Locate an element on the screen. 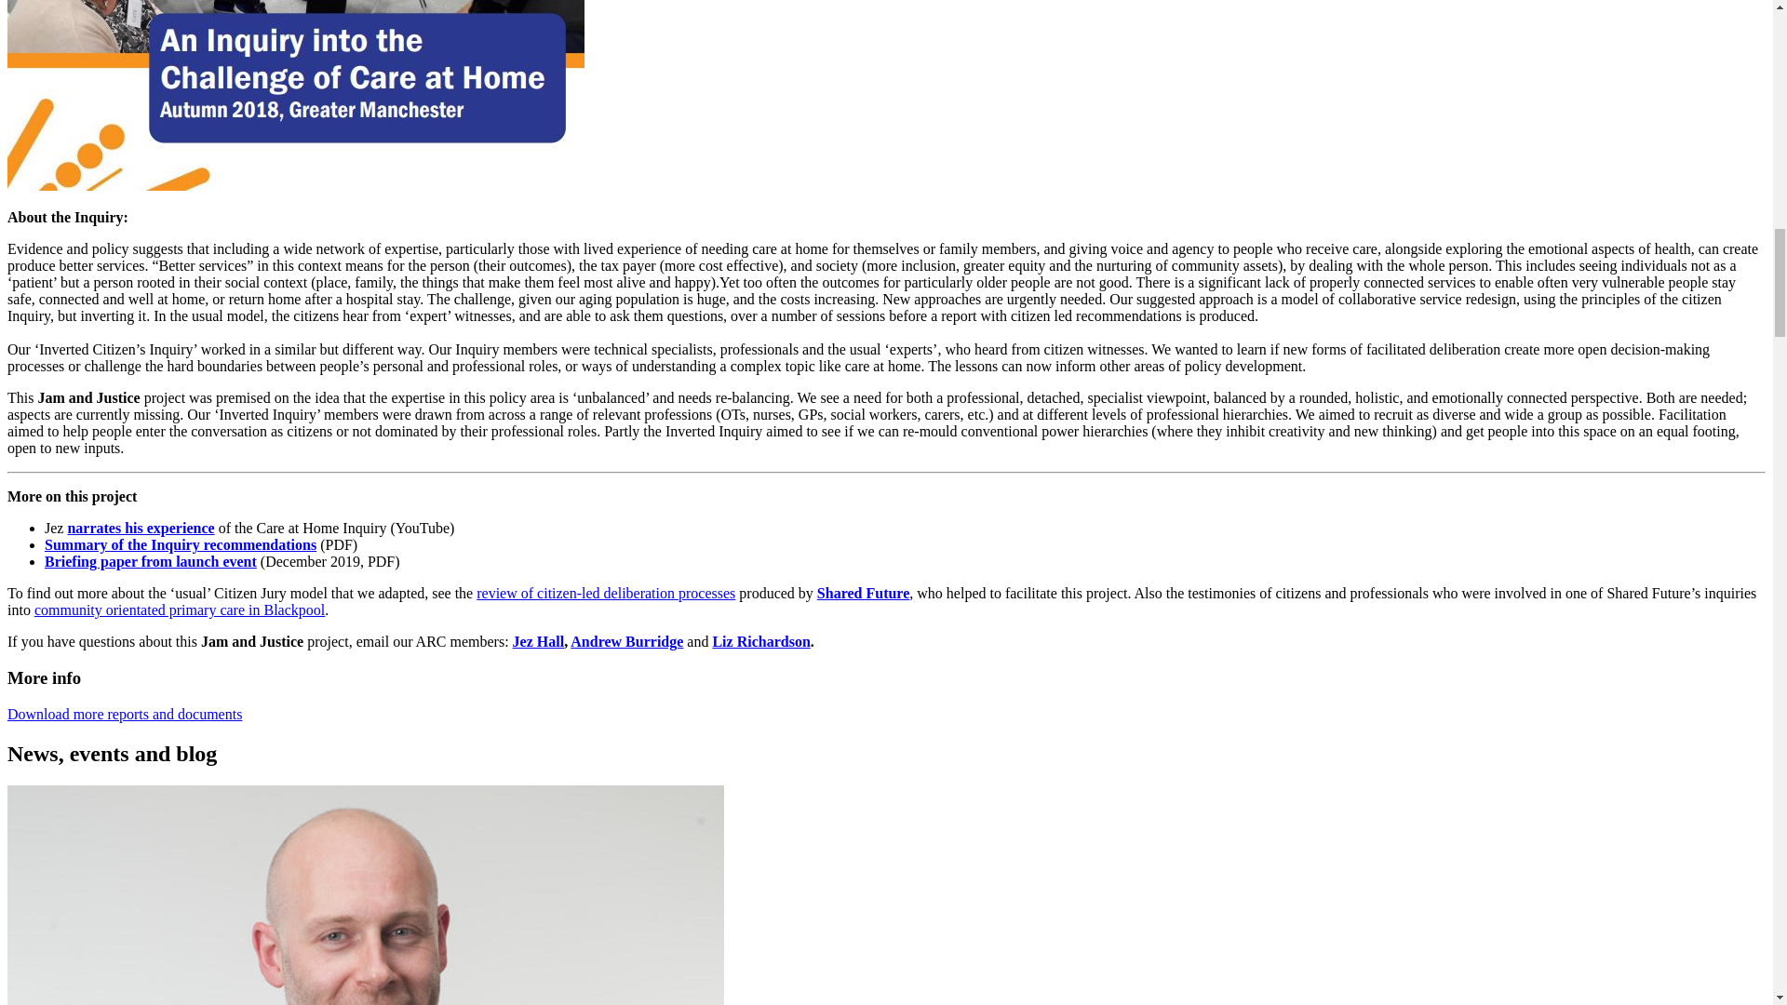  Andrew Burridge is located at coordinates (625, 641).